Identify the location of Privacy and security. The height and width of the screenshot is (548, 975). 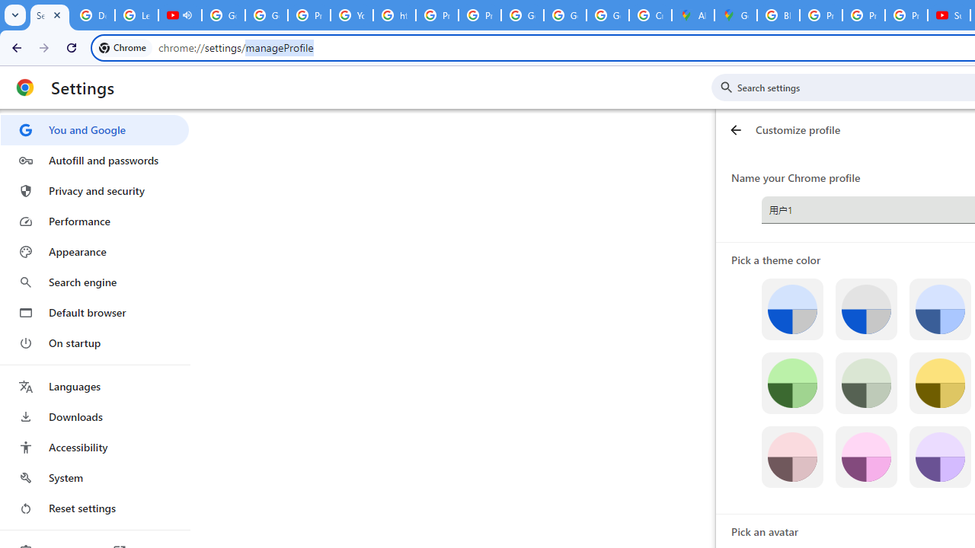
(94, 190).